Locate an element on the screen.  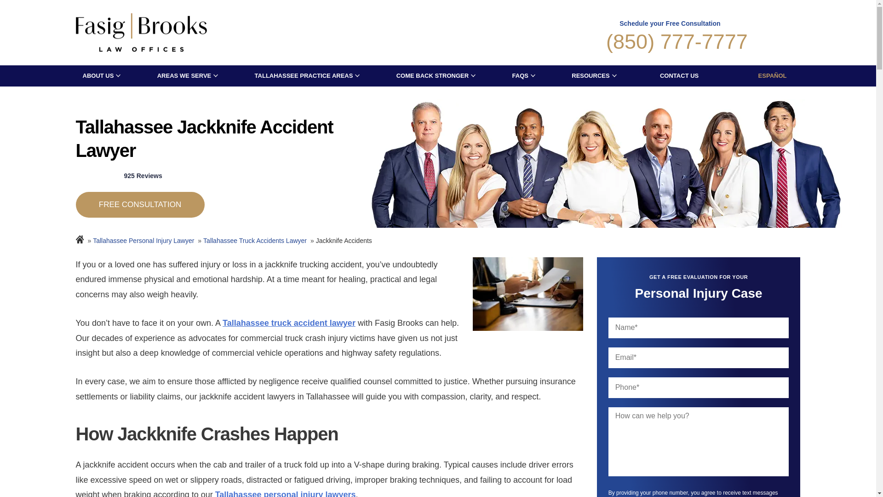
Schedule your Free Consultation is located at coordinates (670, 33).